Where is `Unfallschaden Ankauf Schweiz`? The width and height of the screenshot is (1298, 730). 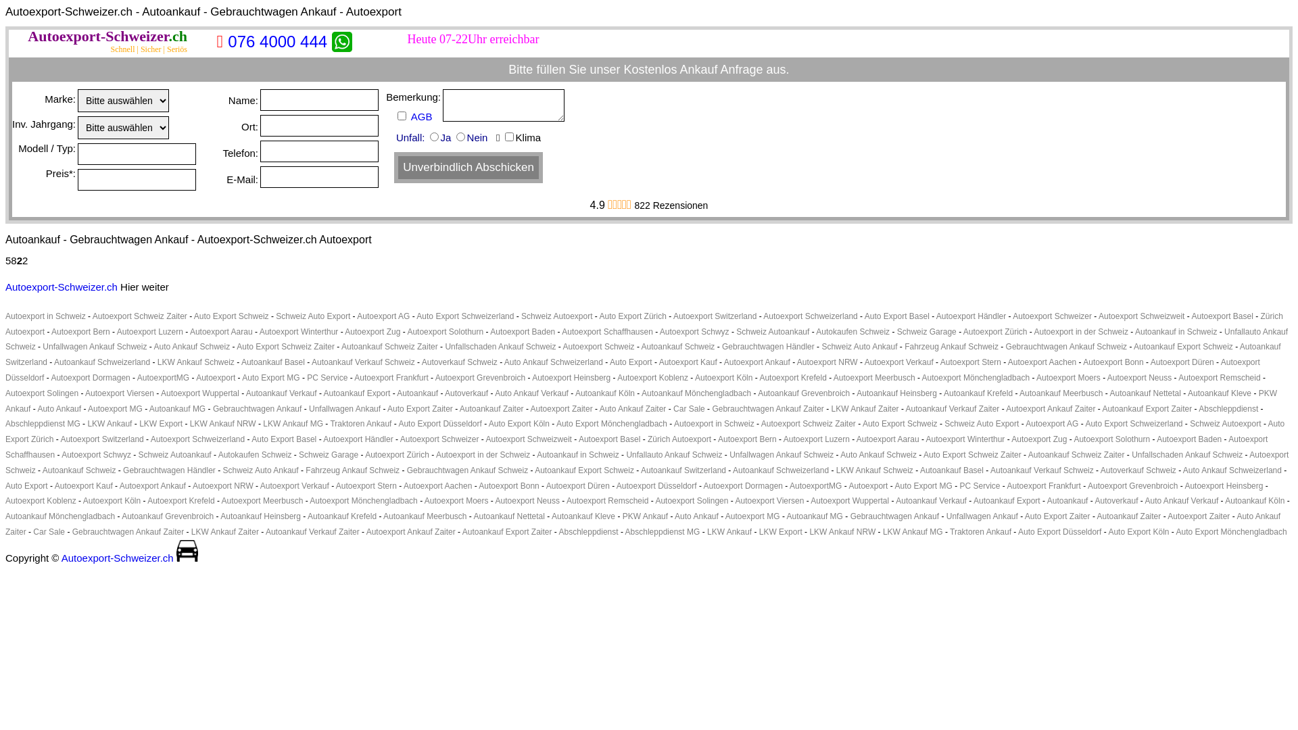
Unfallschaden Ankauf Schweiz is located at coordinates (500, 347).